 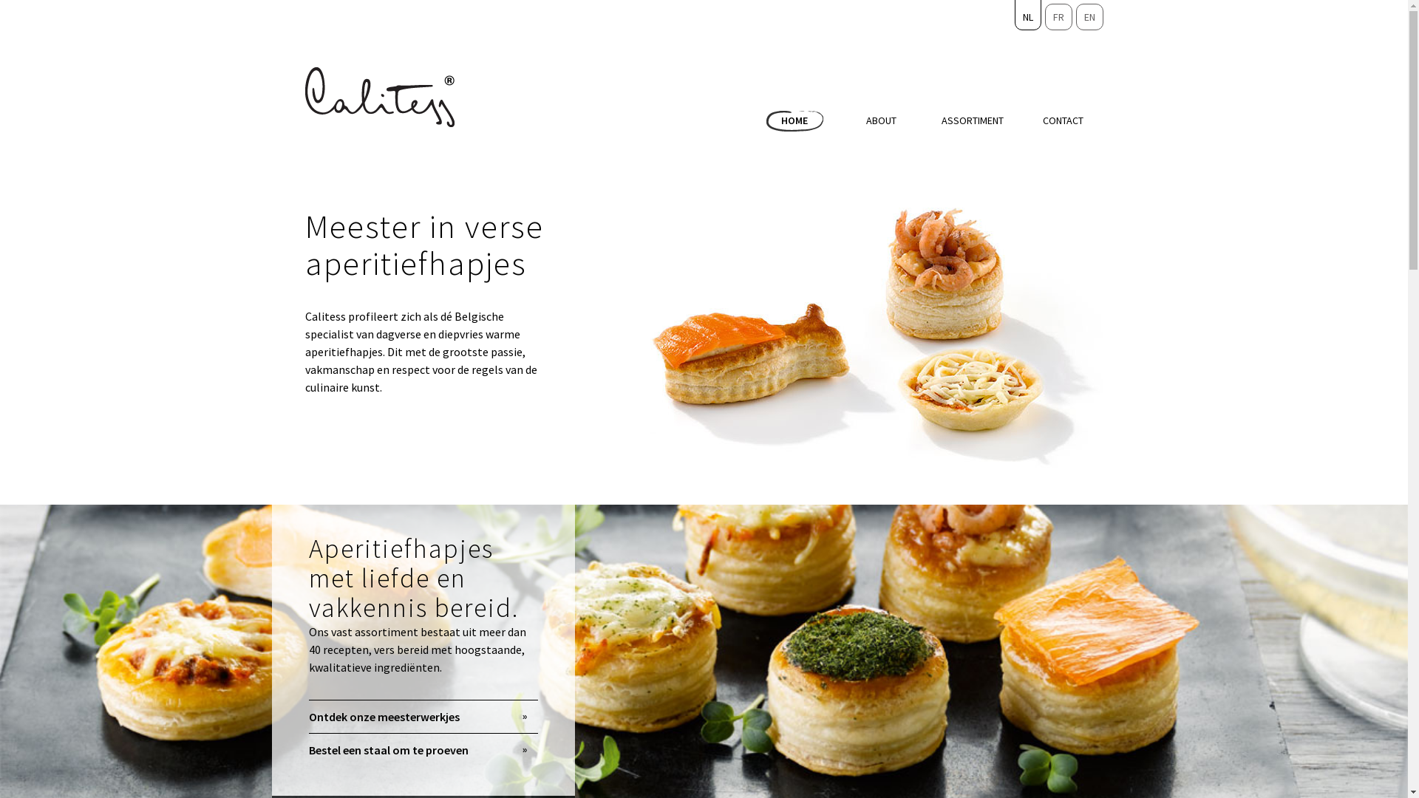 I want to click on ABOUT, so click(x=881, y=120).